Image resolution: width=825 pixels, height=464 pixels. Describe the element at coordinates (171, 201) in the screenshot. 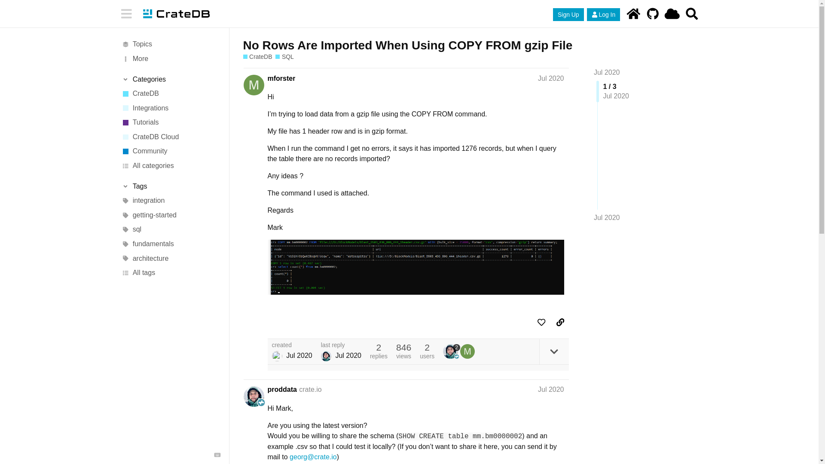

I see `integration` at that location.